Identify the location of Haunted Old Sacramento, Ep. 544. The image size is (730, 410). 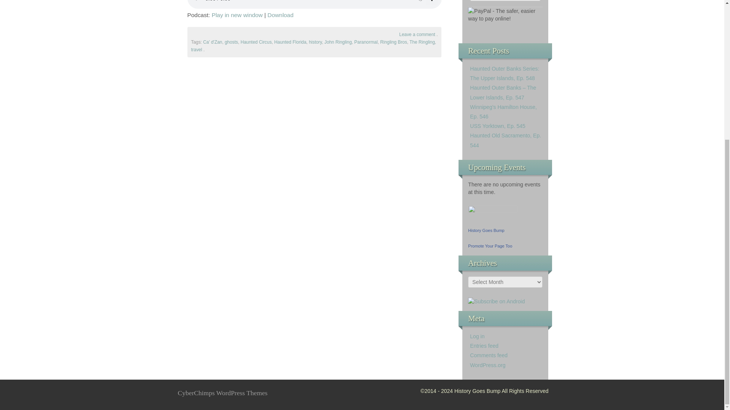
(505, 140).